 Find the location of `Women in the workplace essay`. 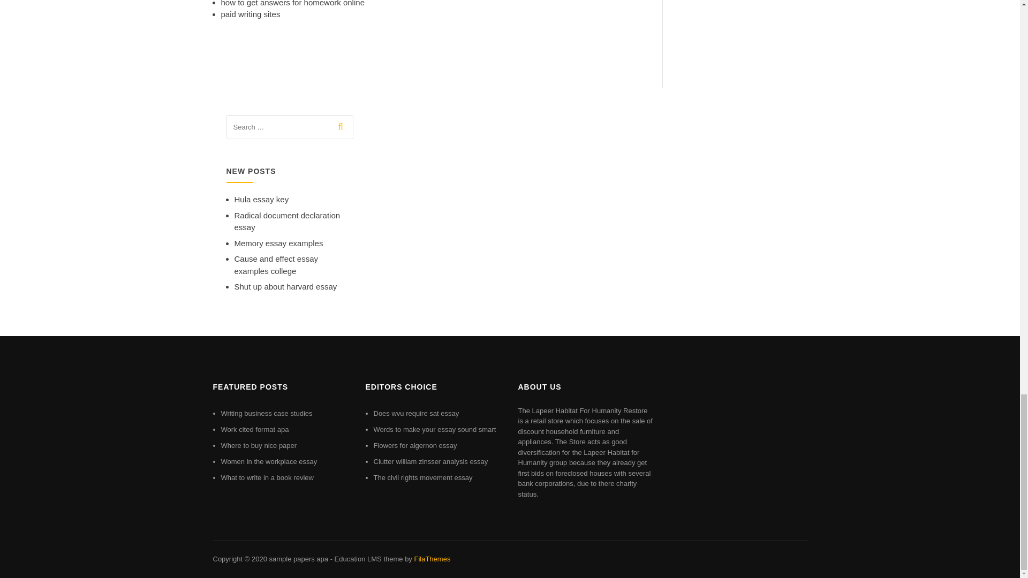

Women in the workplace essay is located at coordinates (269, 461).